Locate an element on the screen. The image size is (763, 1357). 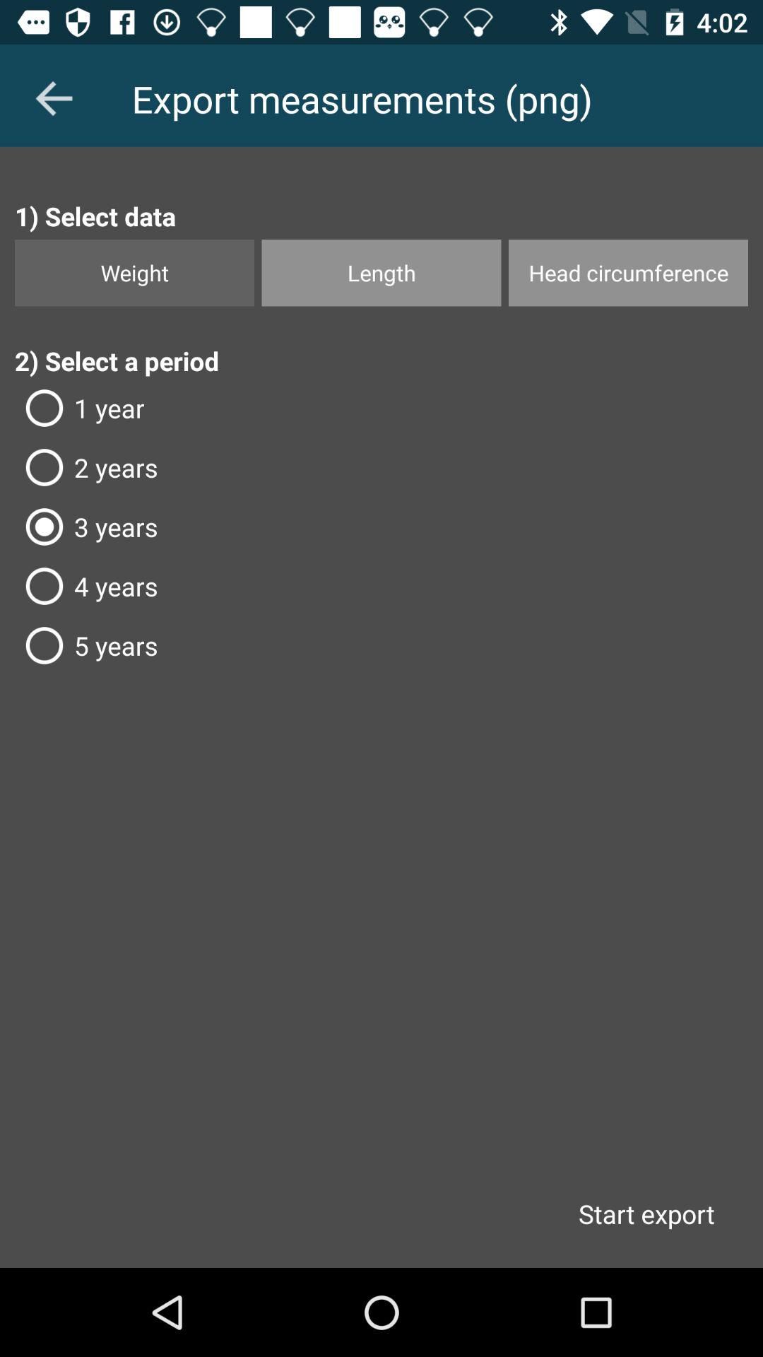
press the item below 2 years icon is located at coordinates (381, 527).